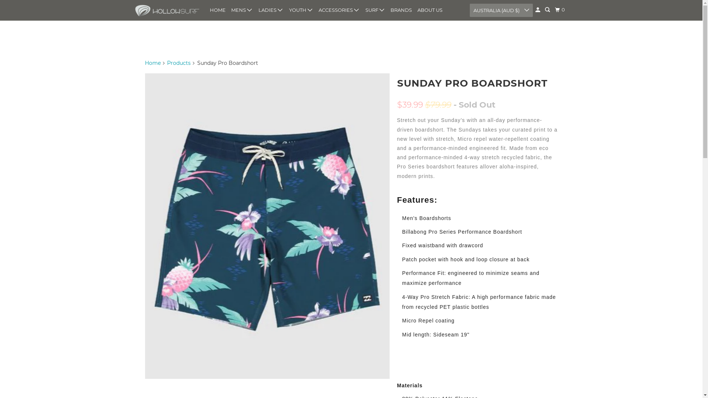  What do you see at coordinates (502, 10) in the screenshot?
I see `AUSTRALIA (AUD $)` at bounding box center [502, 10].